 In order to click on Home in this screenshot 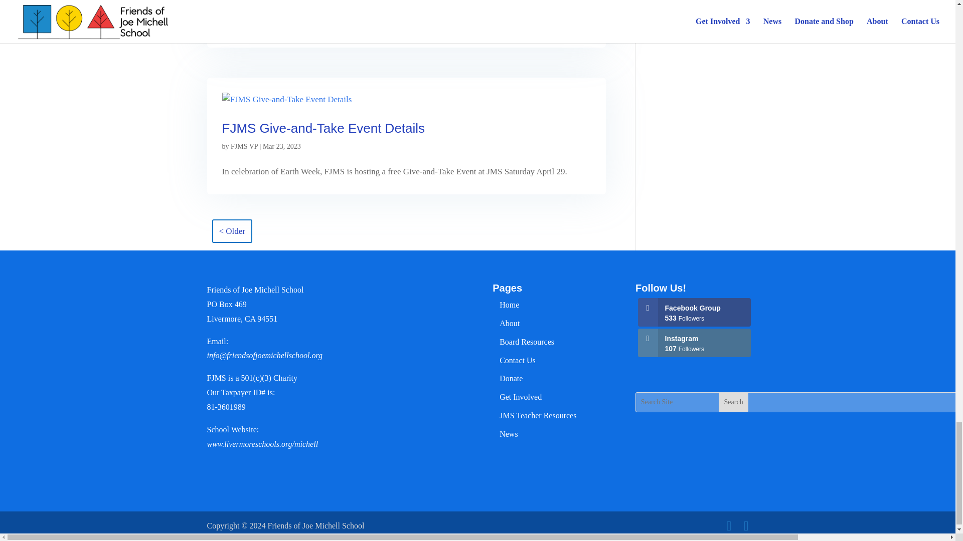, I will do `click(509, 305)`.